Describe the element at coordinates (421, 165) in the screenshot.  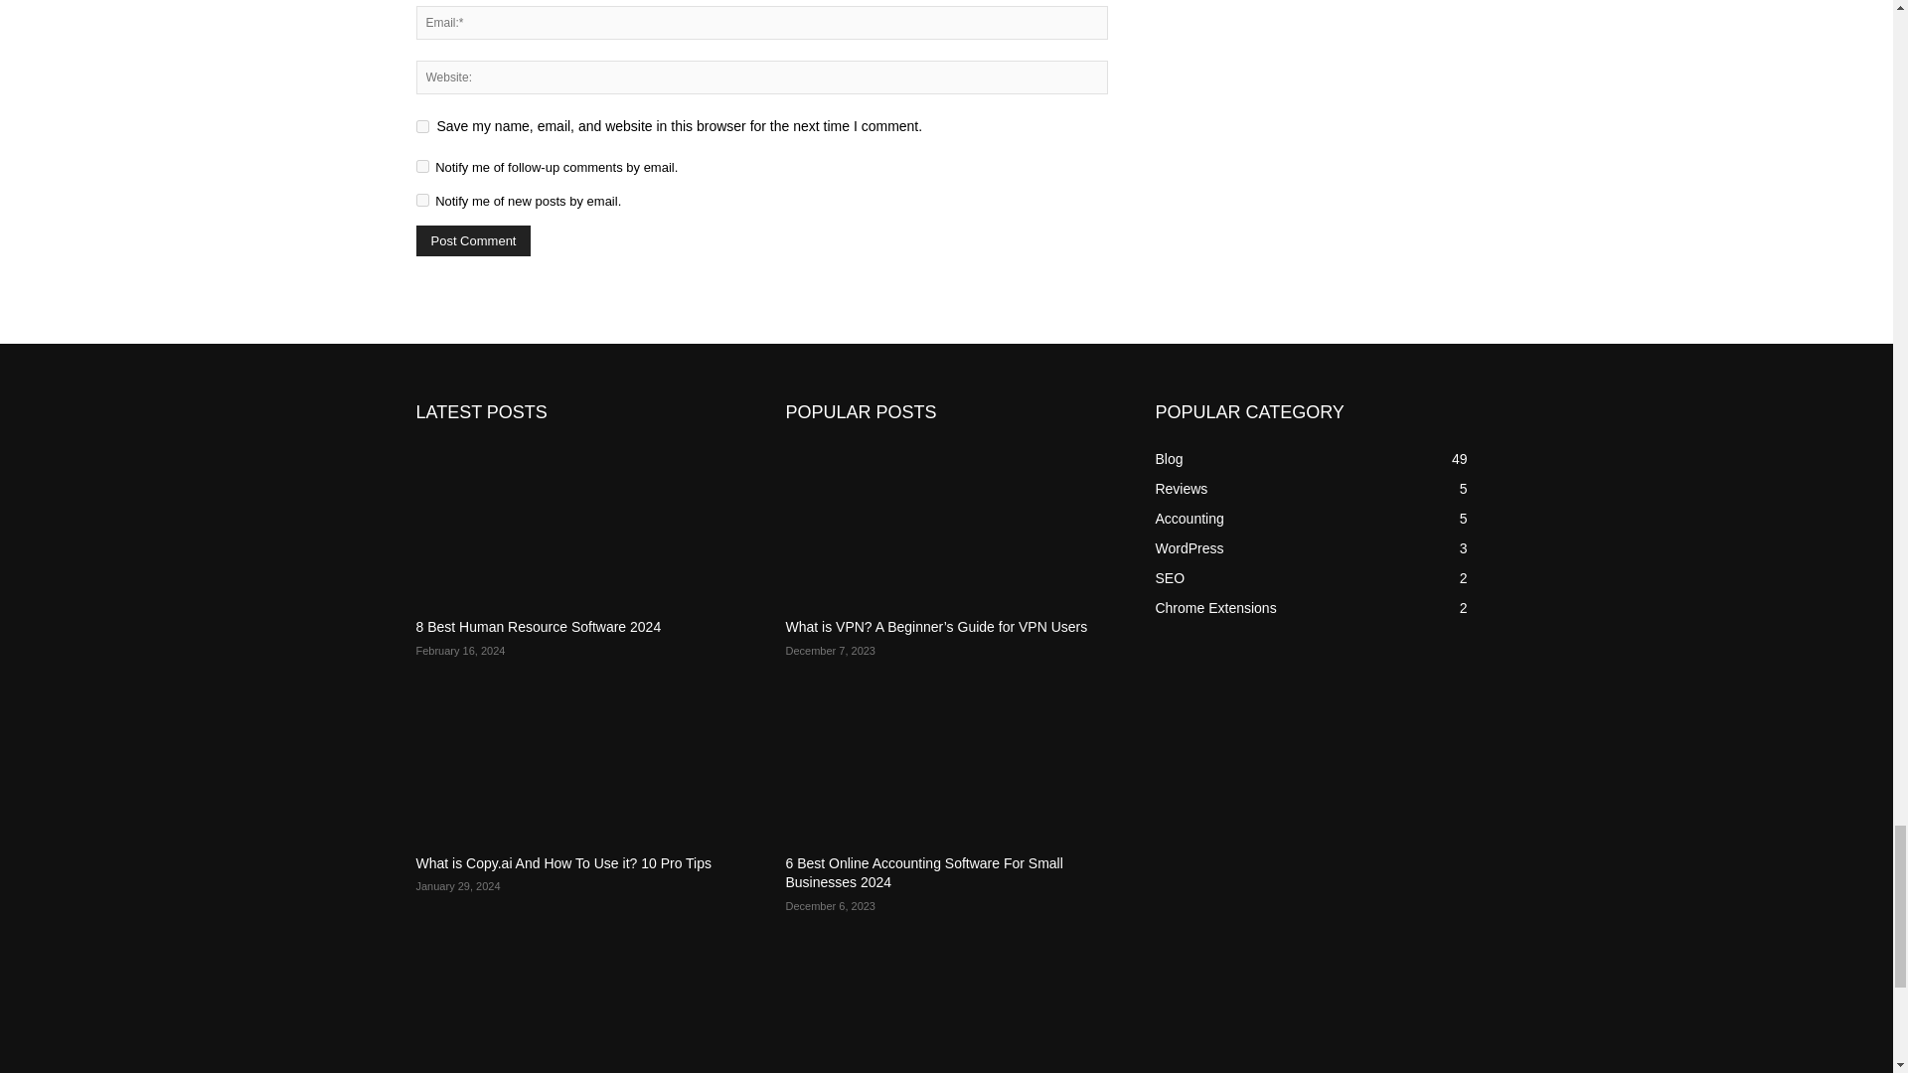
I see `subscribe` at that location.